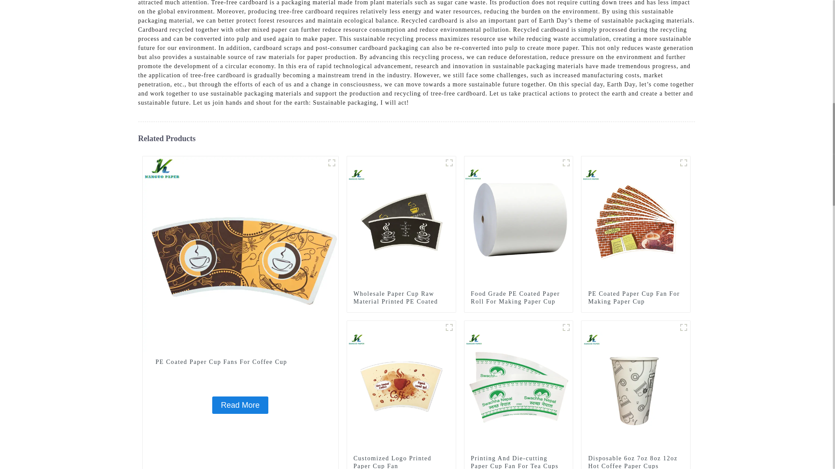  Describe the element at coordinates (636, 298) in the screenshot. I see `PE Coated Paper Cup Fan For Making Paper Cup` at that location.